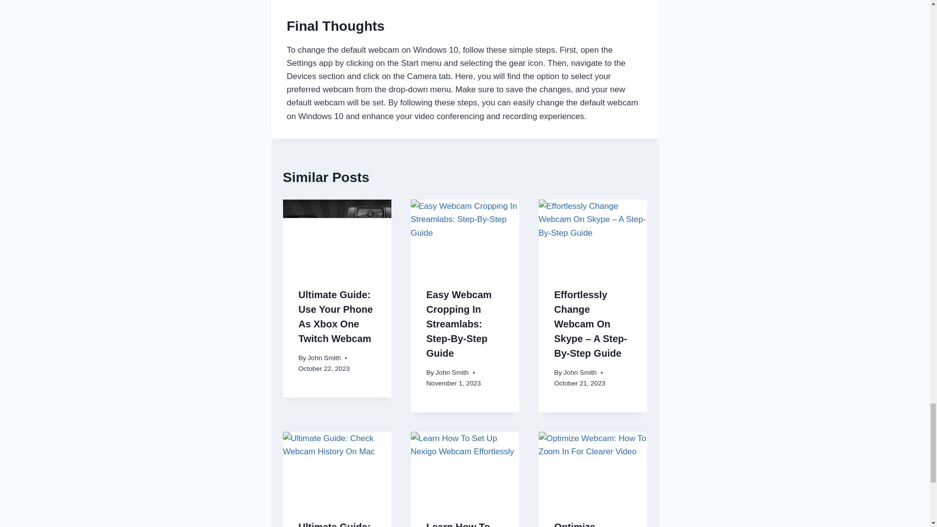 The height and width of the screenshot is (527, 937). I want to click on Ultimate Guide: Check Webcam History On Mac, so click(335, 524).